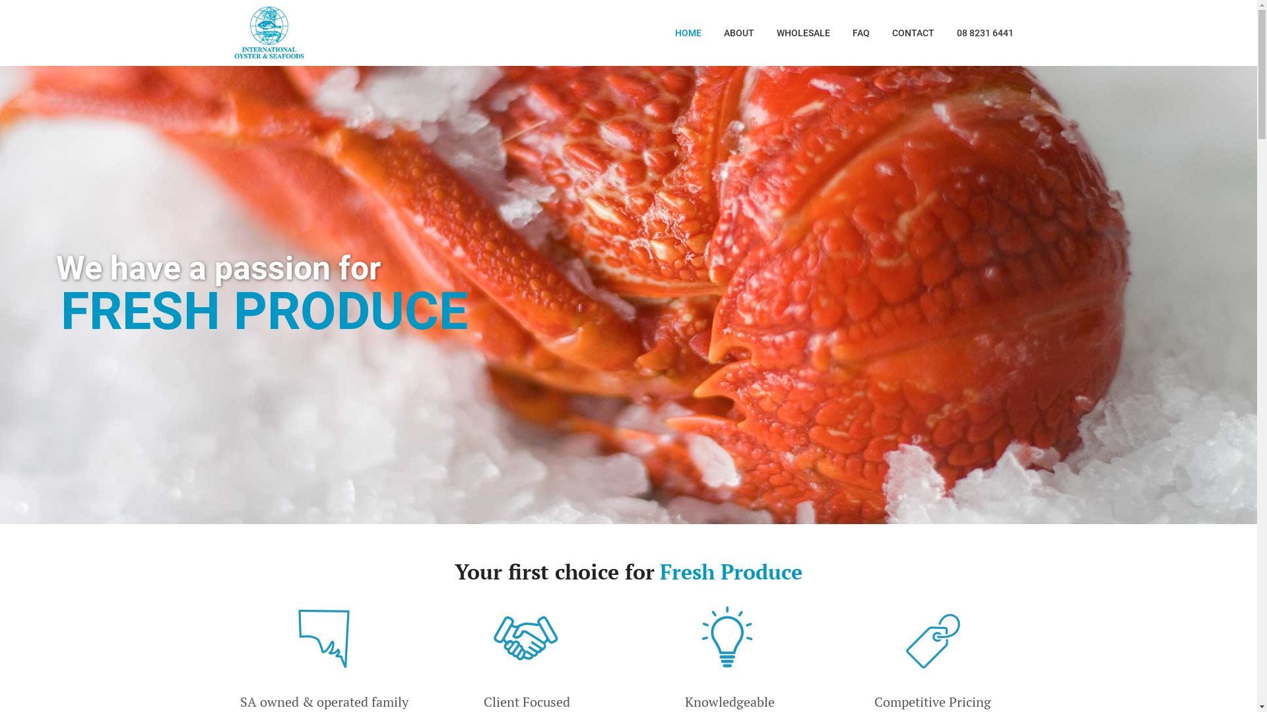  I want to click on WHOLESALE, so click(804, 33).